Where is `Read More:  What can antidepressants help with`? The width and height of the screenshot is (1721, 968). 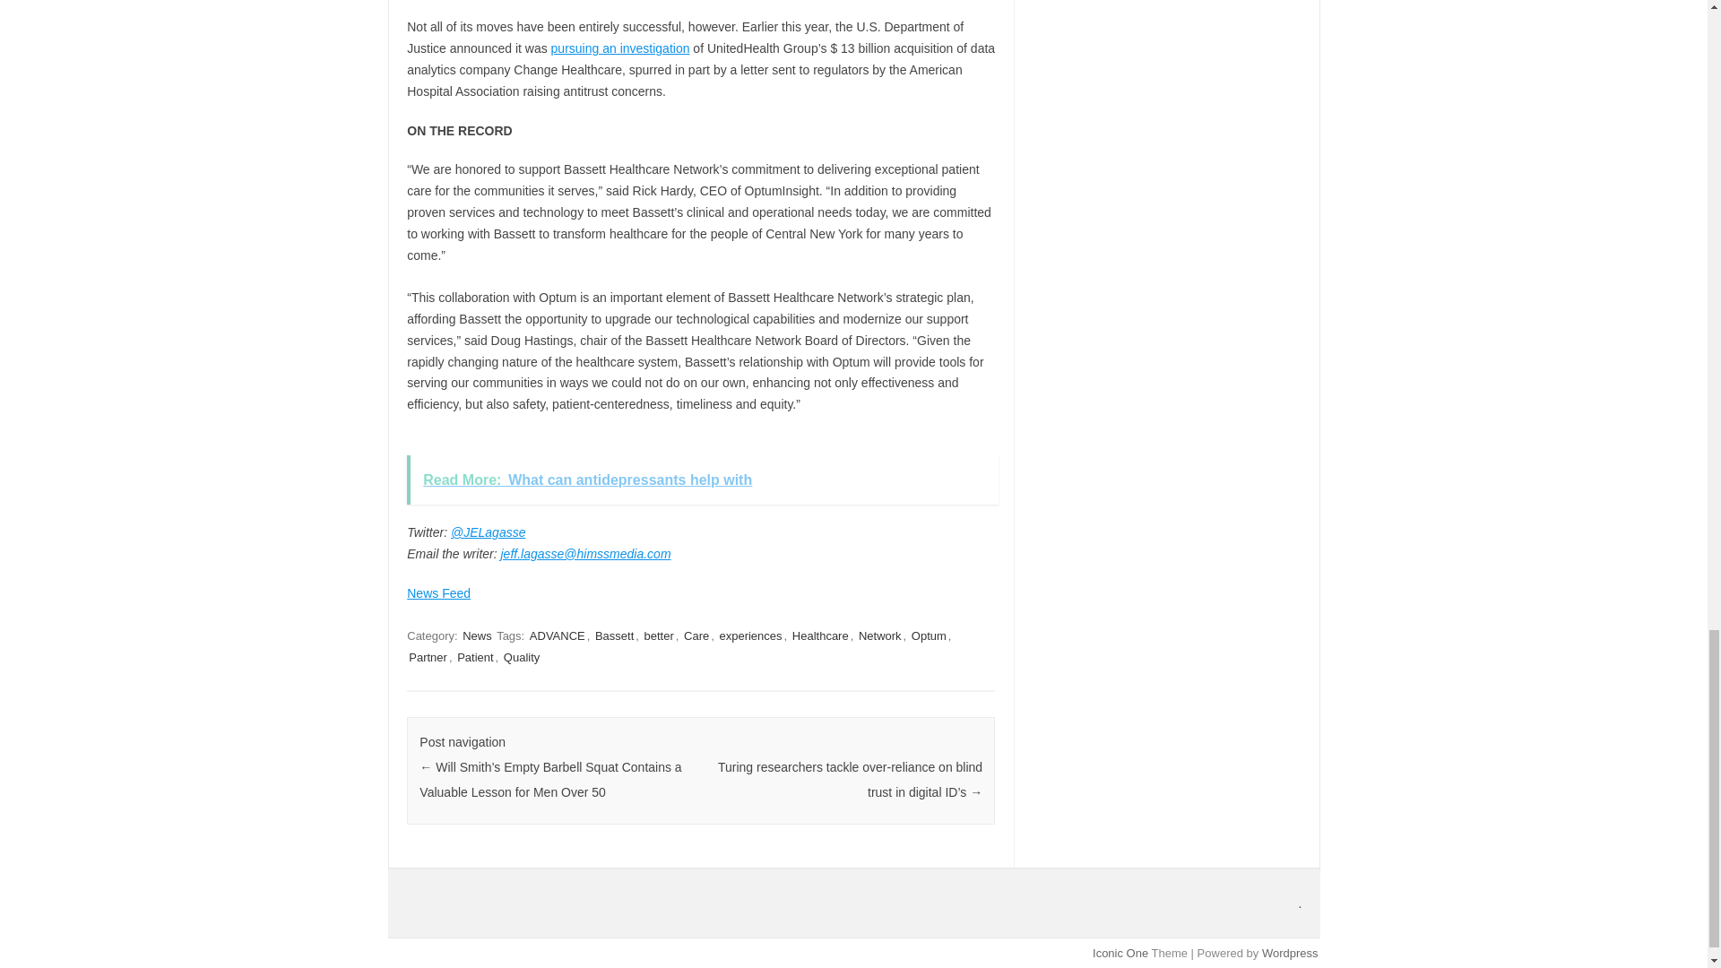
Read More:  What can antidepressants help with is located at coordinates (702, 479).